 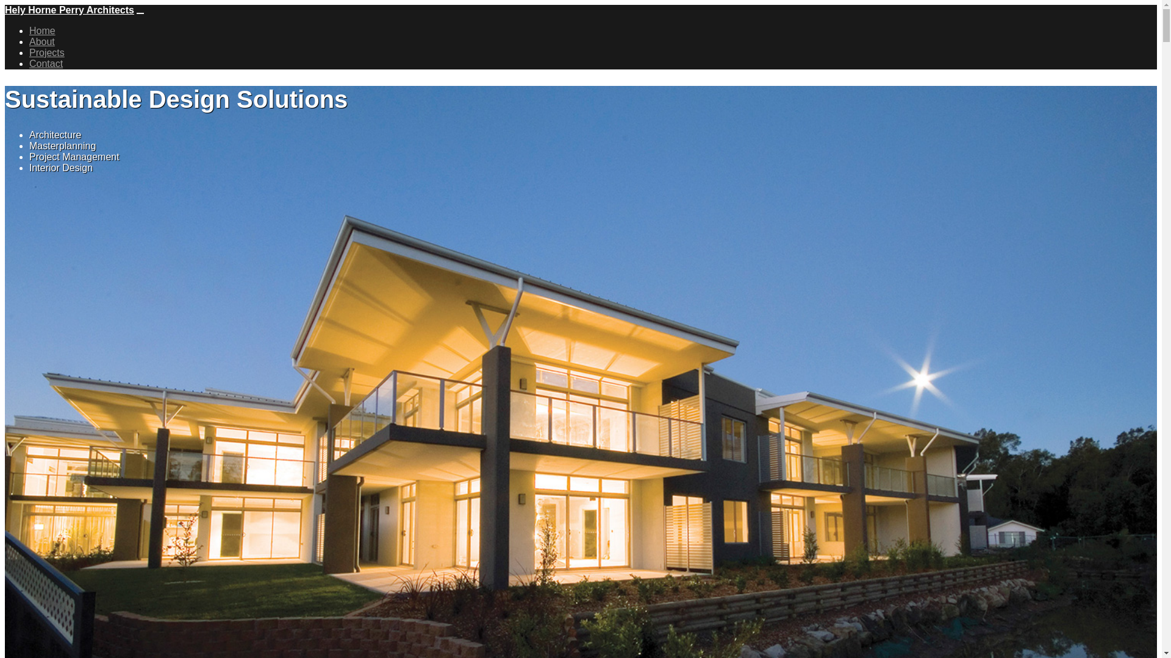 What do you see at coordinates (42, 41) in the screenshot?
I see `About` at bounding box center [42, 41].